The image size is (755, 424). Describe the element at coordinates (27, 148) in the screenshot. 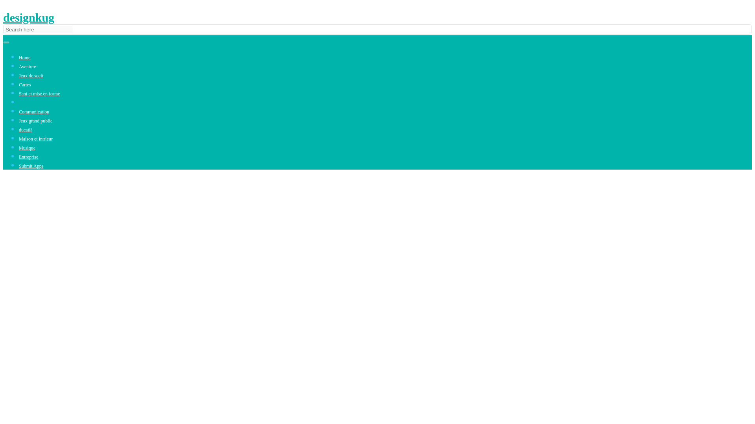

I see `Musique` at that location.